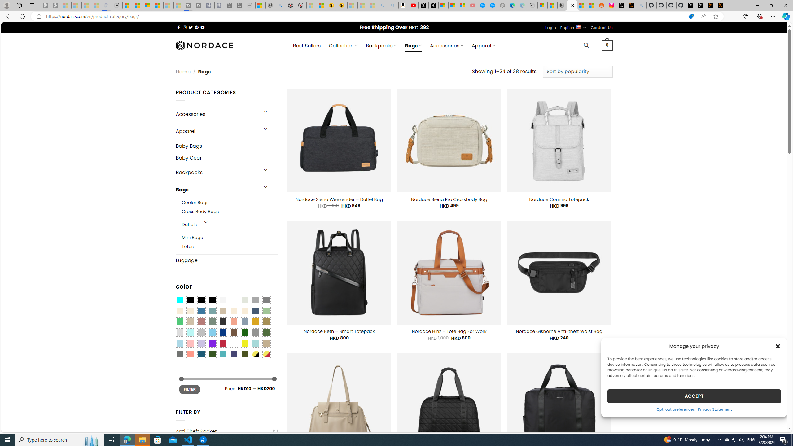 The width and height of the screenshot is (793, 446). What do you see at coordinates (212, 343) in the screenshot?
I see `Purple` at bounding box center [212, 343].